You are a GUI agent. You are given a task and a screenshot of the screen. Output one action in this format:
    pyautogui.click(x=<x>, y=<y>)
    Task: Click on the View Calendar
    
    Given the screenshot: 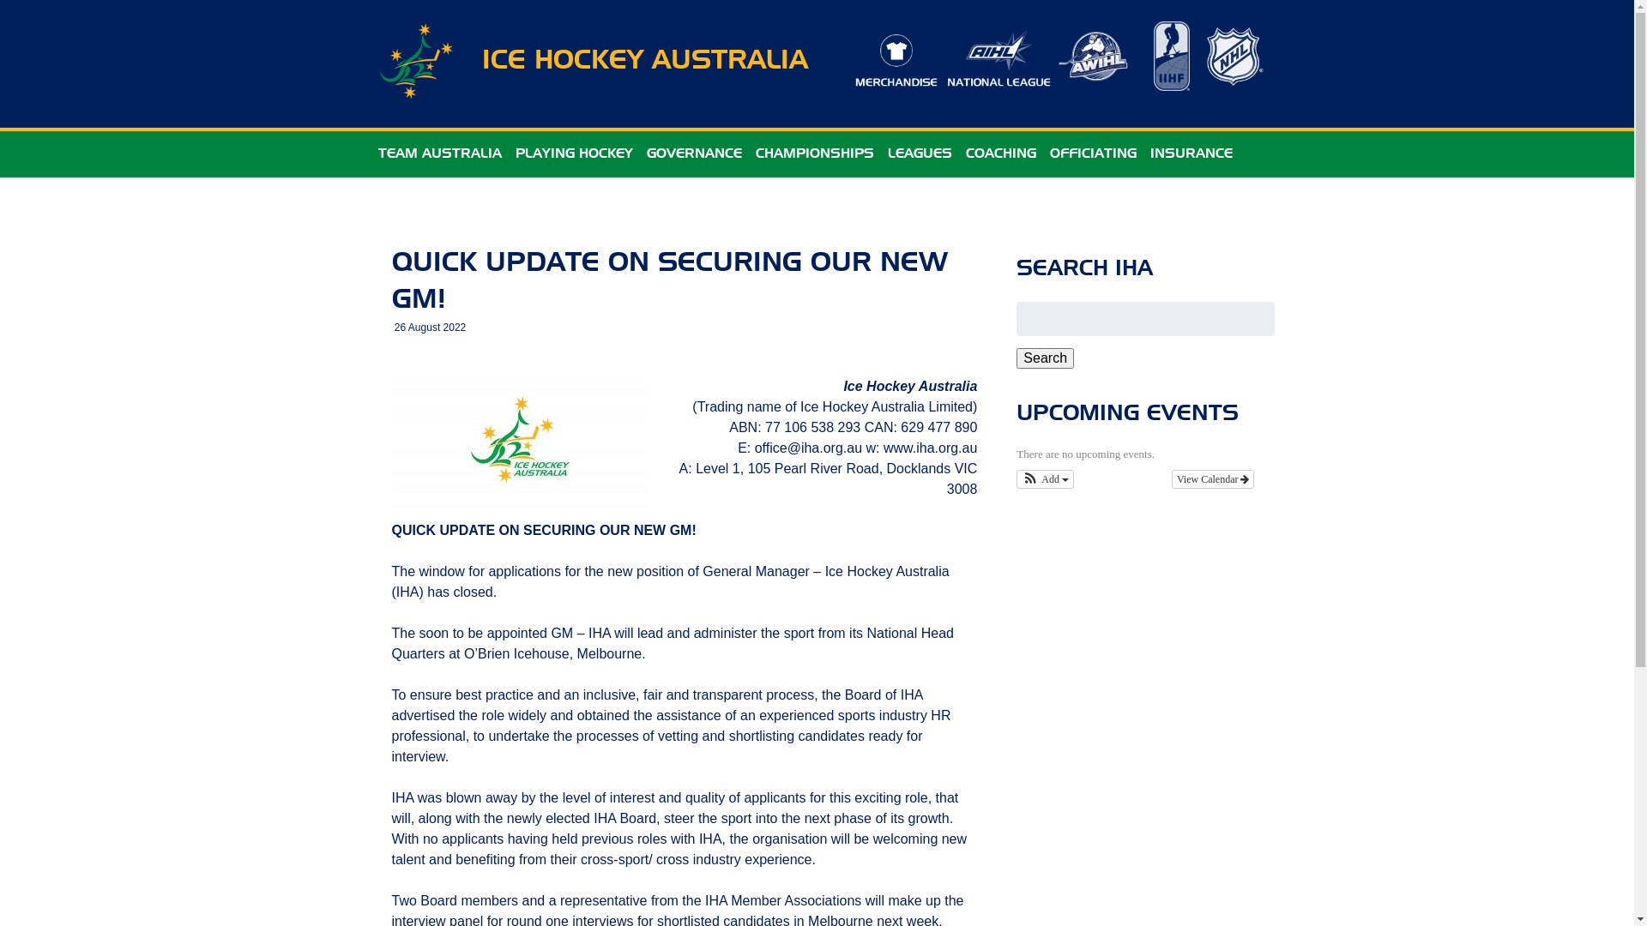 What is the action you would take?
    pyautogui.click(x=1213, y=479)
    